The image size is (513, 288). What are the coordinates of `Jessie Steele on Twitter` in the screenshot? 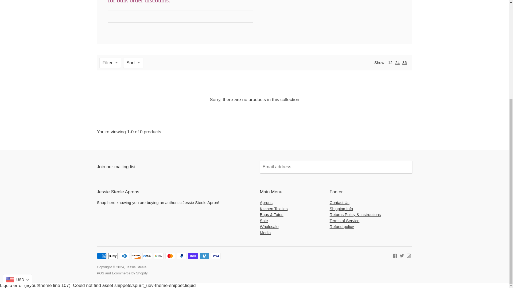 It's located at (402, 255).